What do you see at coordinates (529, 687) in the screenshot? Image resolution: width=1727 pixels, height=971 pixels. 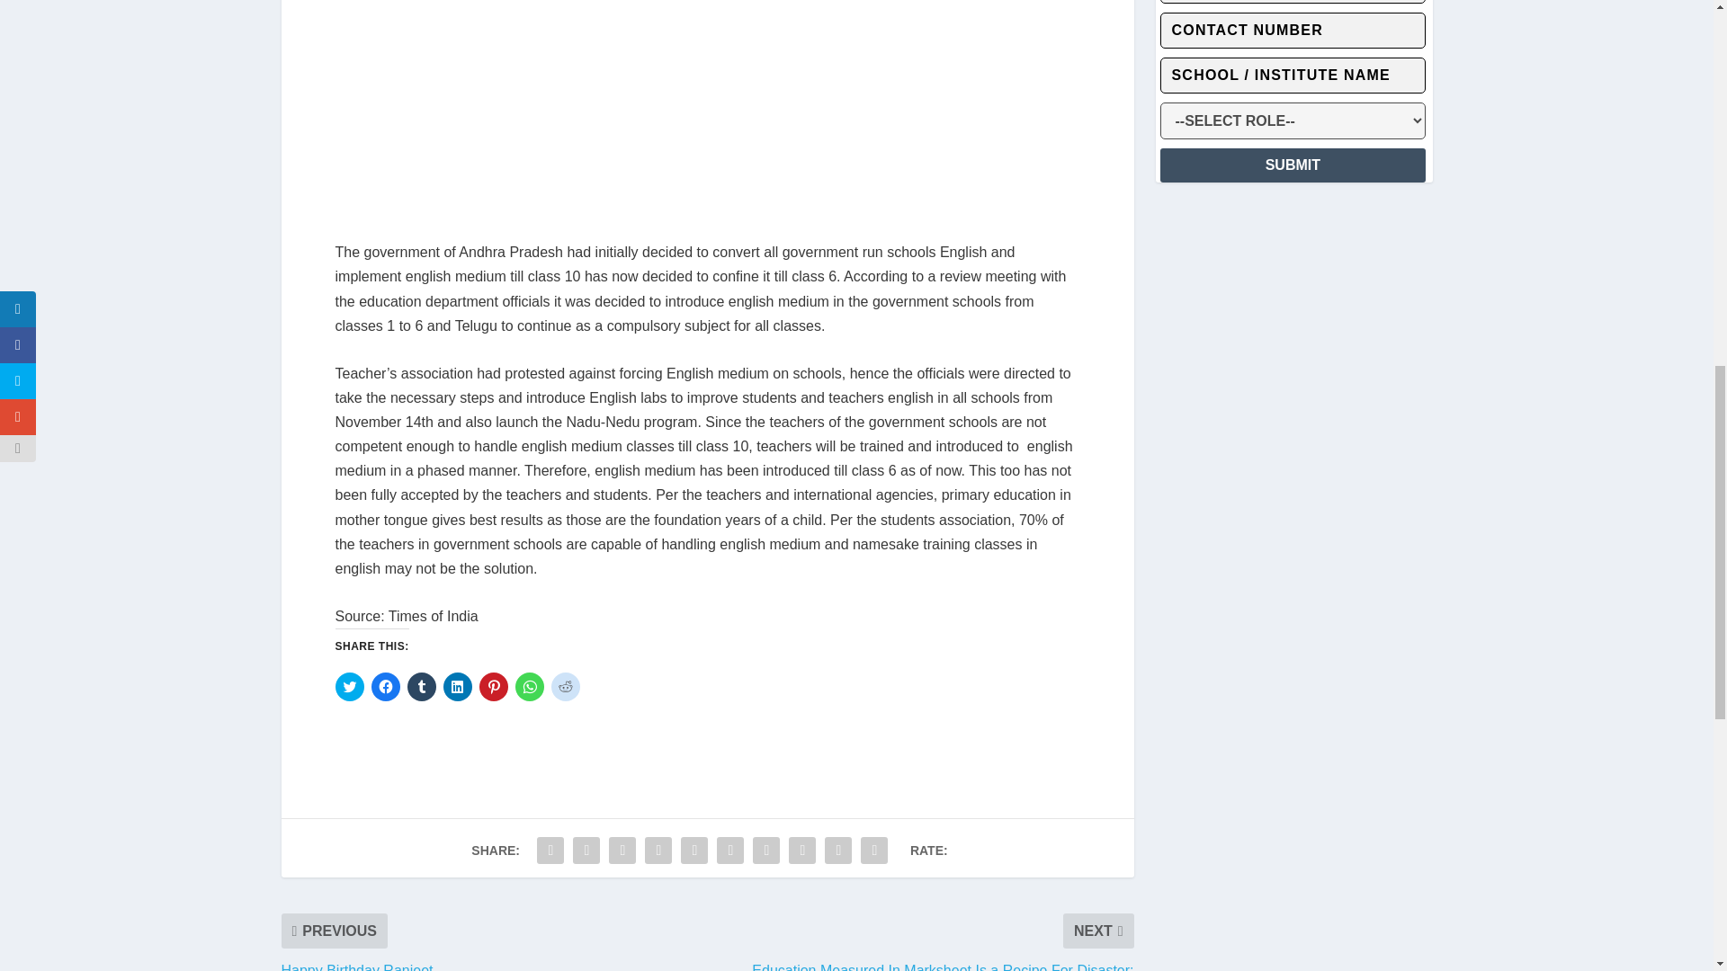 I see `Click to share on WhatsApp` at bounding box center [529, 687].